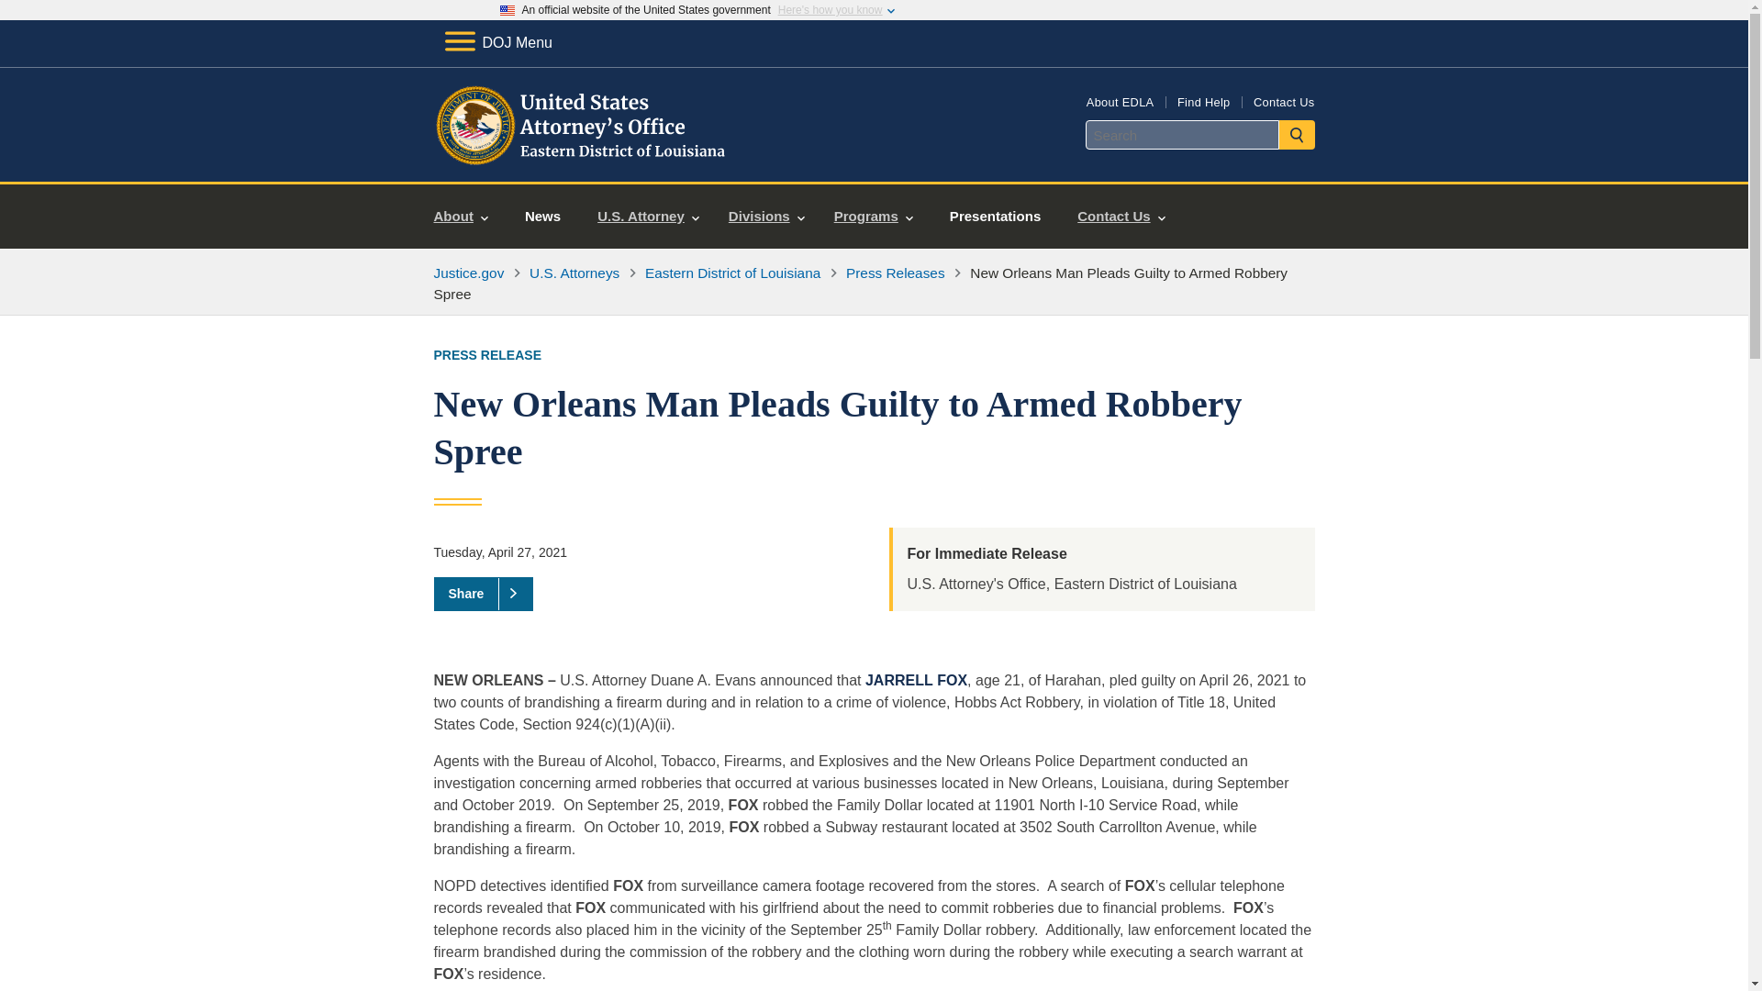  What do you see at coordinates (895, 273) in the screenshot?
I see `Press Releases` at bounding box center [895, 273].